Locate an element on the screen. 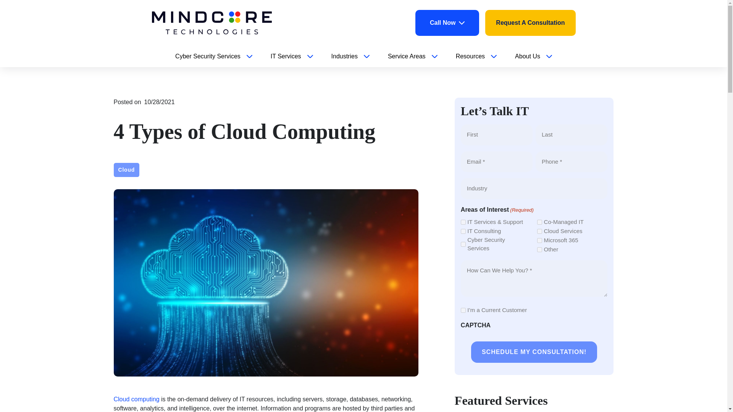  Schedule My Consultation! is located at coordinates (534, 352).